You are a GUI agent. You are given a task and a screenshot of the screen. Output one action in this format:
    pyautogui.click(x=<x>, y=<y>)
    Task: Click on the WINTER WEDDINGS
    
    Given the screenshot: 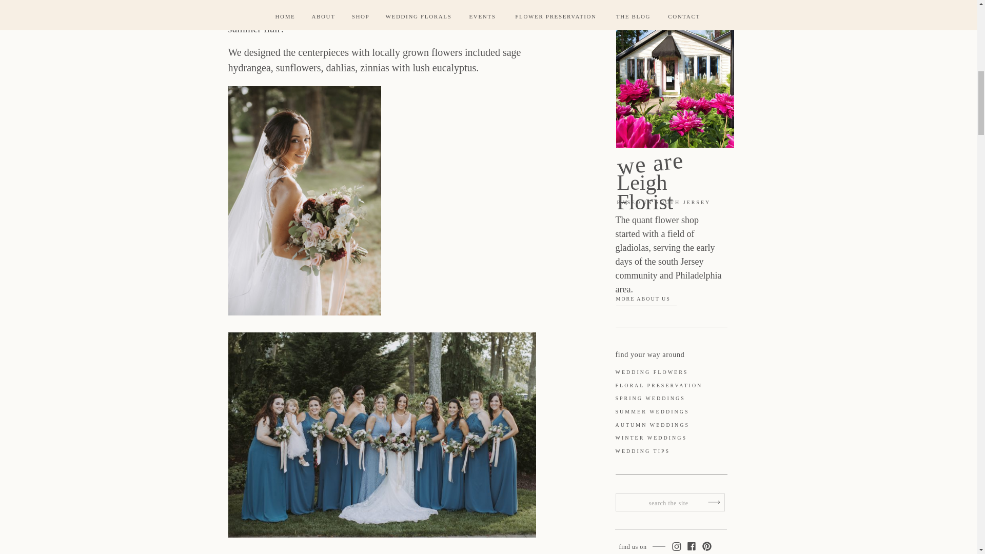 What is the action you would take?
    pyautogui.click(x=670, y=438)
    